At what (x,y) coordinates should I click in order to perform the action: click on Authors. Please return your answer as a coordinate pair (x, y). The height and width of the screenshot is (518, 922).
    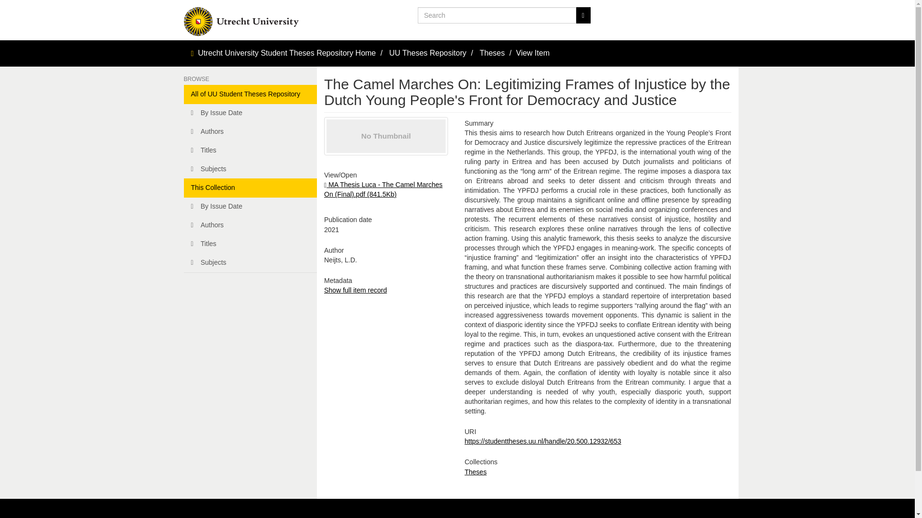
    Looking at the image, I should click on (250, 131).